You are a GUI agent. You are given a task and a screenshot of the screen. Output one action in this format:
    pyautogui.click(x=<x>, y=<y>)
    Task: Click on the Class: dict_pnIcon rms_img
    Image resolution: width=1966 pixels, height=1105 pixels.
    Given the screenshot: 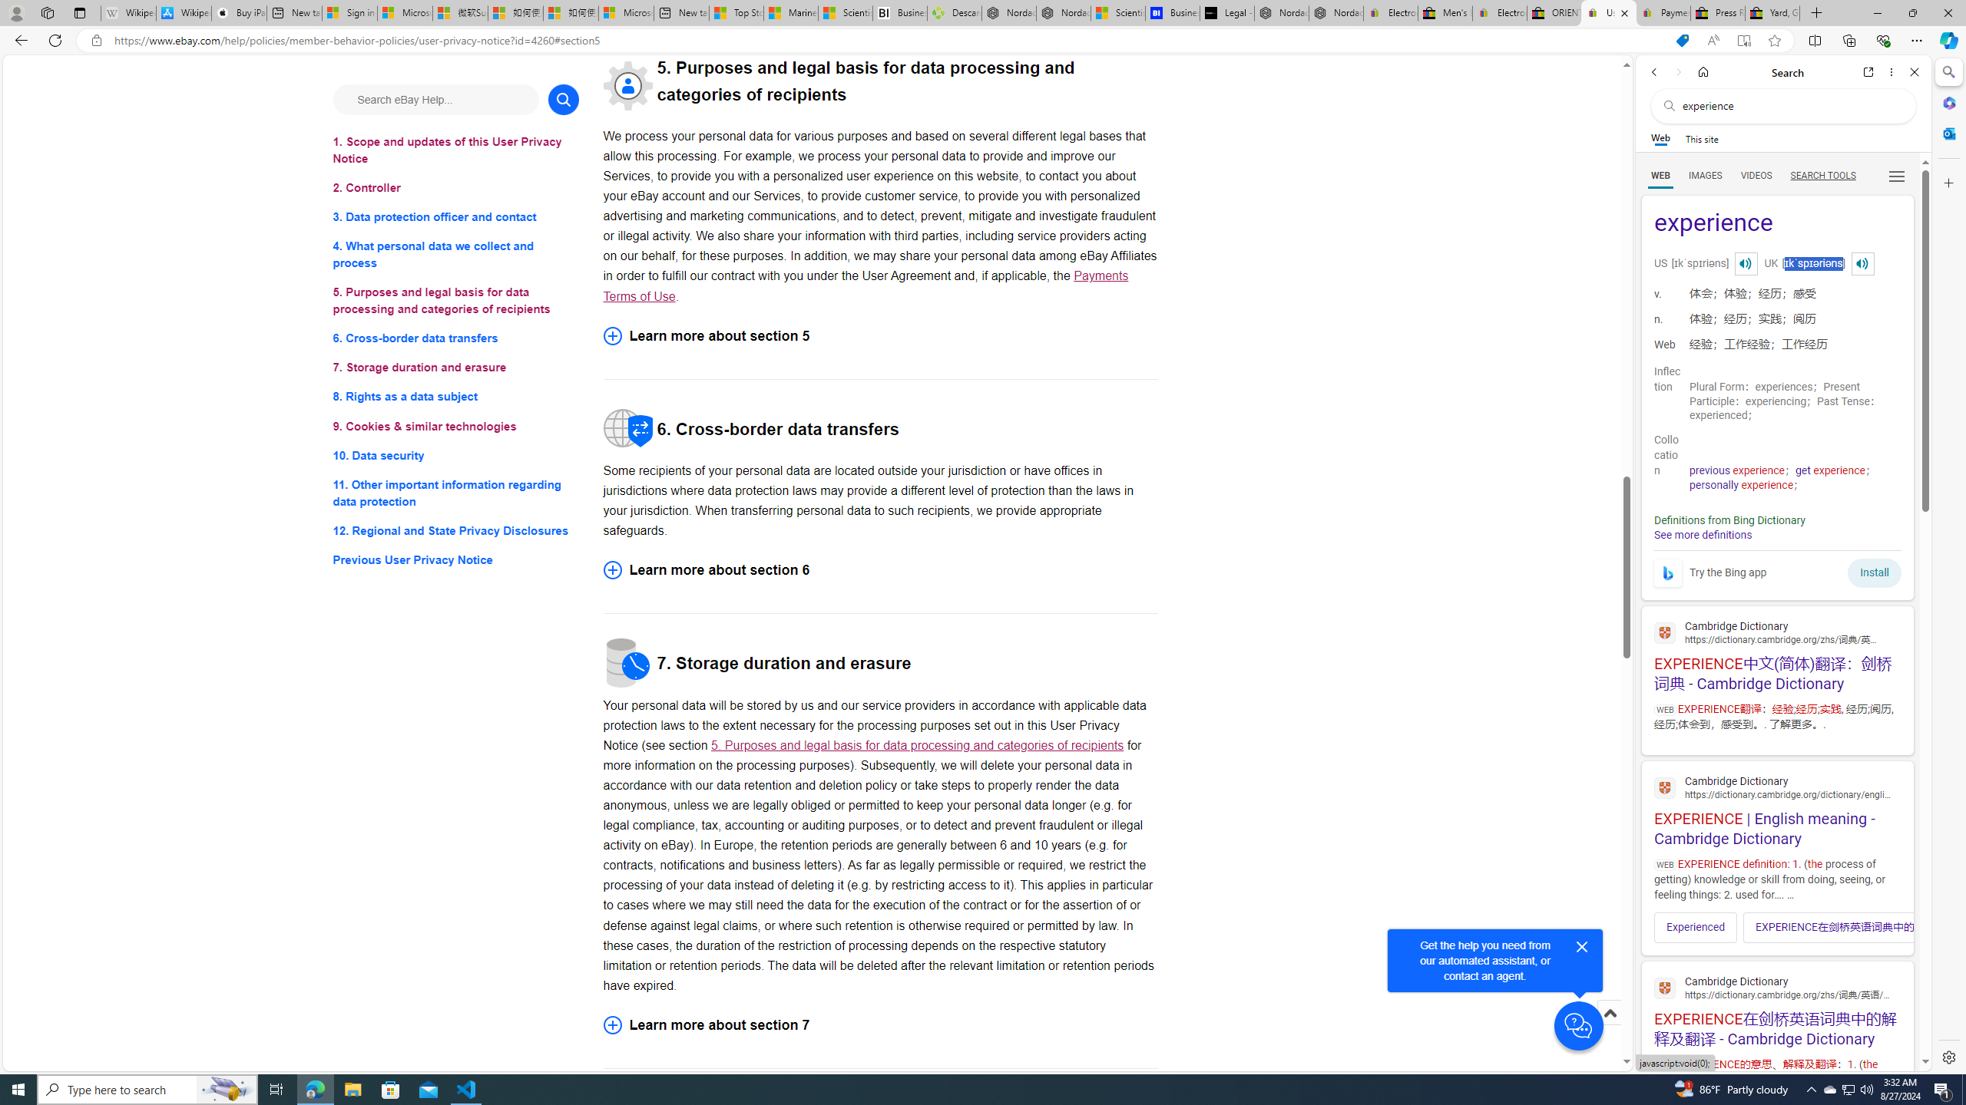 What is the action you would take?
    pyautogui.click(x=1862, y=263)
    